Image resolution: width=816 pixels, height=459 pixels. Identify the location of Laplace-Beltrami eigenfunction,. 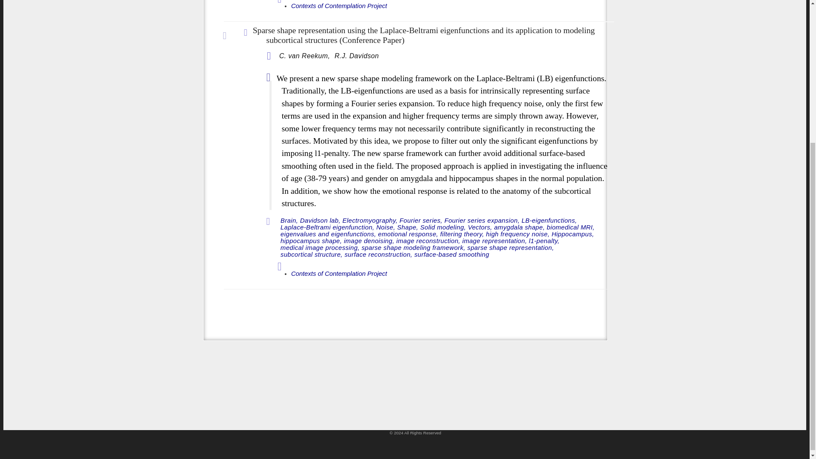
(327, 228).